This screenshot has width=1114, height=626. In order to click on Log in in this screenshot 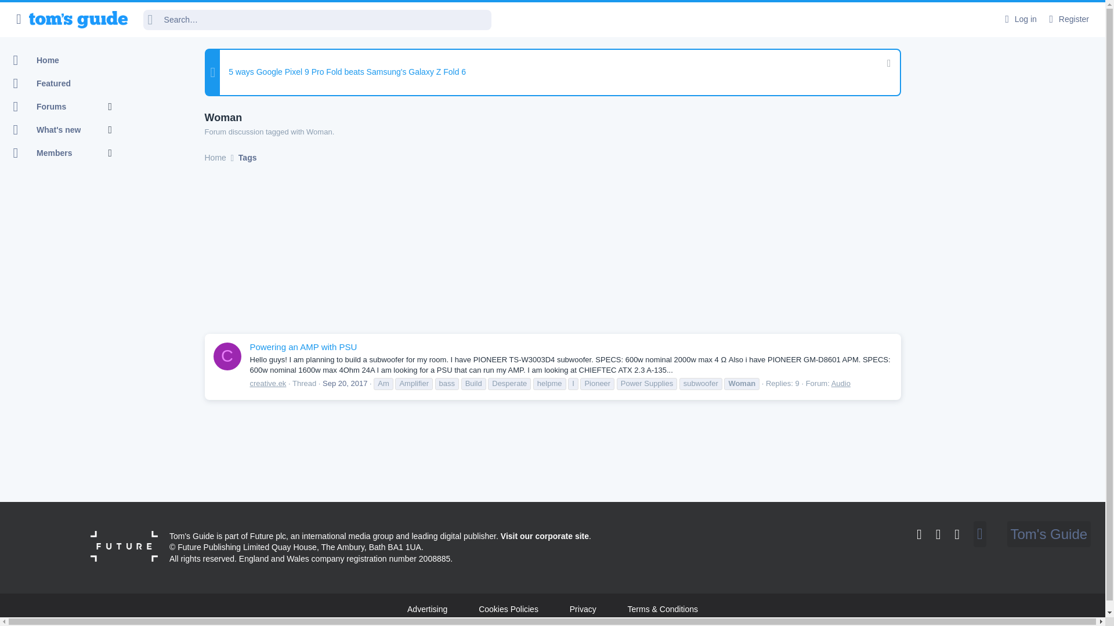, I will do `click(60, 83)`.